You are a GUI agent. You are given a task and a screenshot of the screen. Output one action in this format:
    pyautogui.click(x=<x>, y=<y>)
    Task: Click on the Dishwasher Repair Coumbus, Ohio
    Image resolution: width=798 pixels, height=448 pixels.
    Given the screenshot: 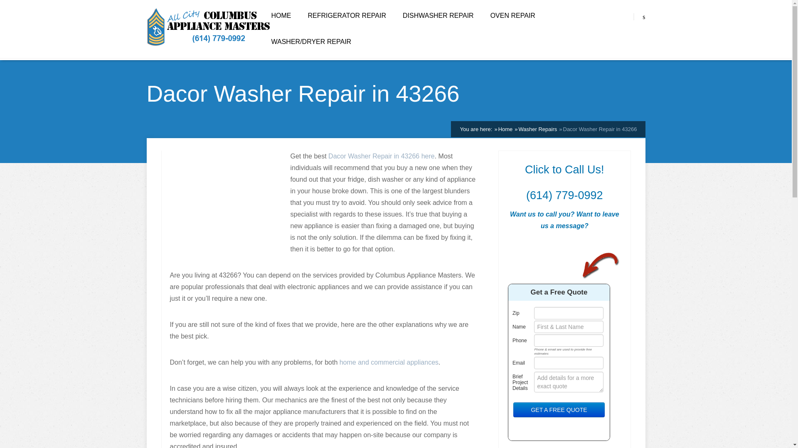 What is the action you would take?
    pyautogui.click(x=438, y=16)
    